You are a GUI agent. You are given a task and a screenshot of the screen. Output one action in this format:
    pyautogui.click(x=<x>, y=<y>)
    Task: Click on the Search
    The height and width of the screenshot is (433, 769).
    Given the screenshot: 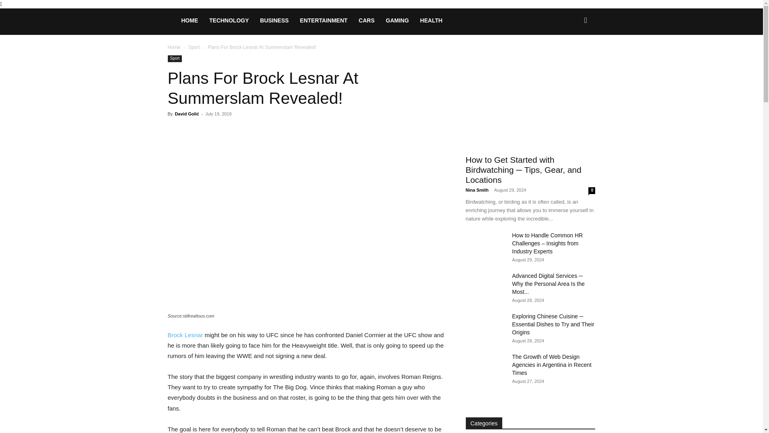 What is the action you would take?
    pyautogui.click(x=573, y=55)
    